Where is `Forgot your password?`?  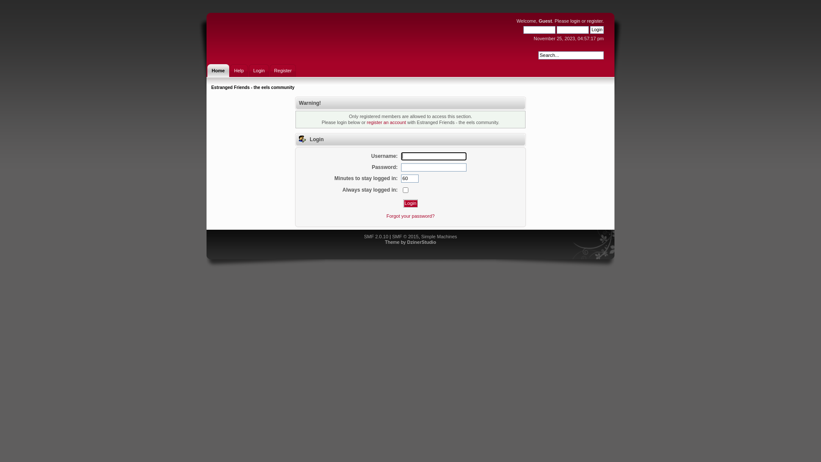 Forgot your password? is located at coordinates (410, 216).